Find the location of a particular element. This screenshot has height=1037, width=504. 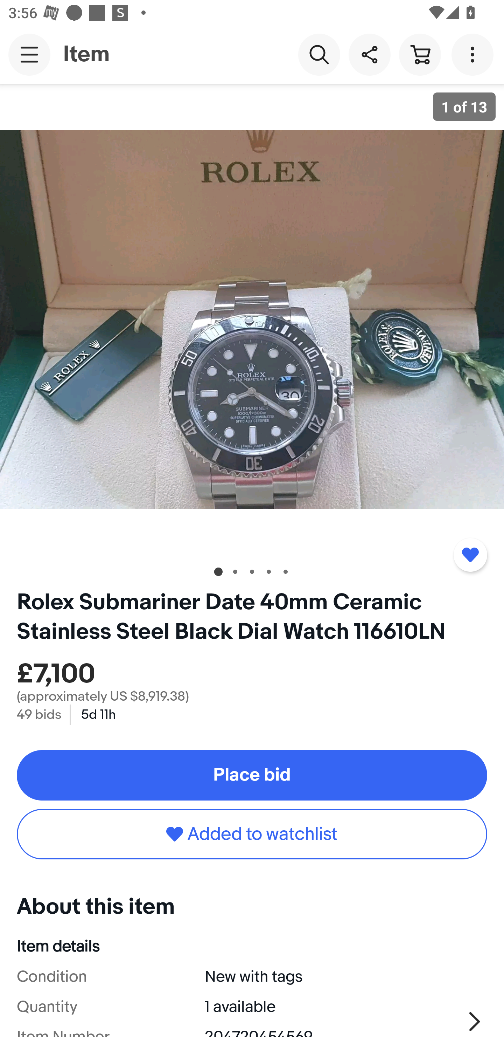

Cart button shopping cart is located at coordinates (420, 54).